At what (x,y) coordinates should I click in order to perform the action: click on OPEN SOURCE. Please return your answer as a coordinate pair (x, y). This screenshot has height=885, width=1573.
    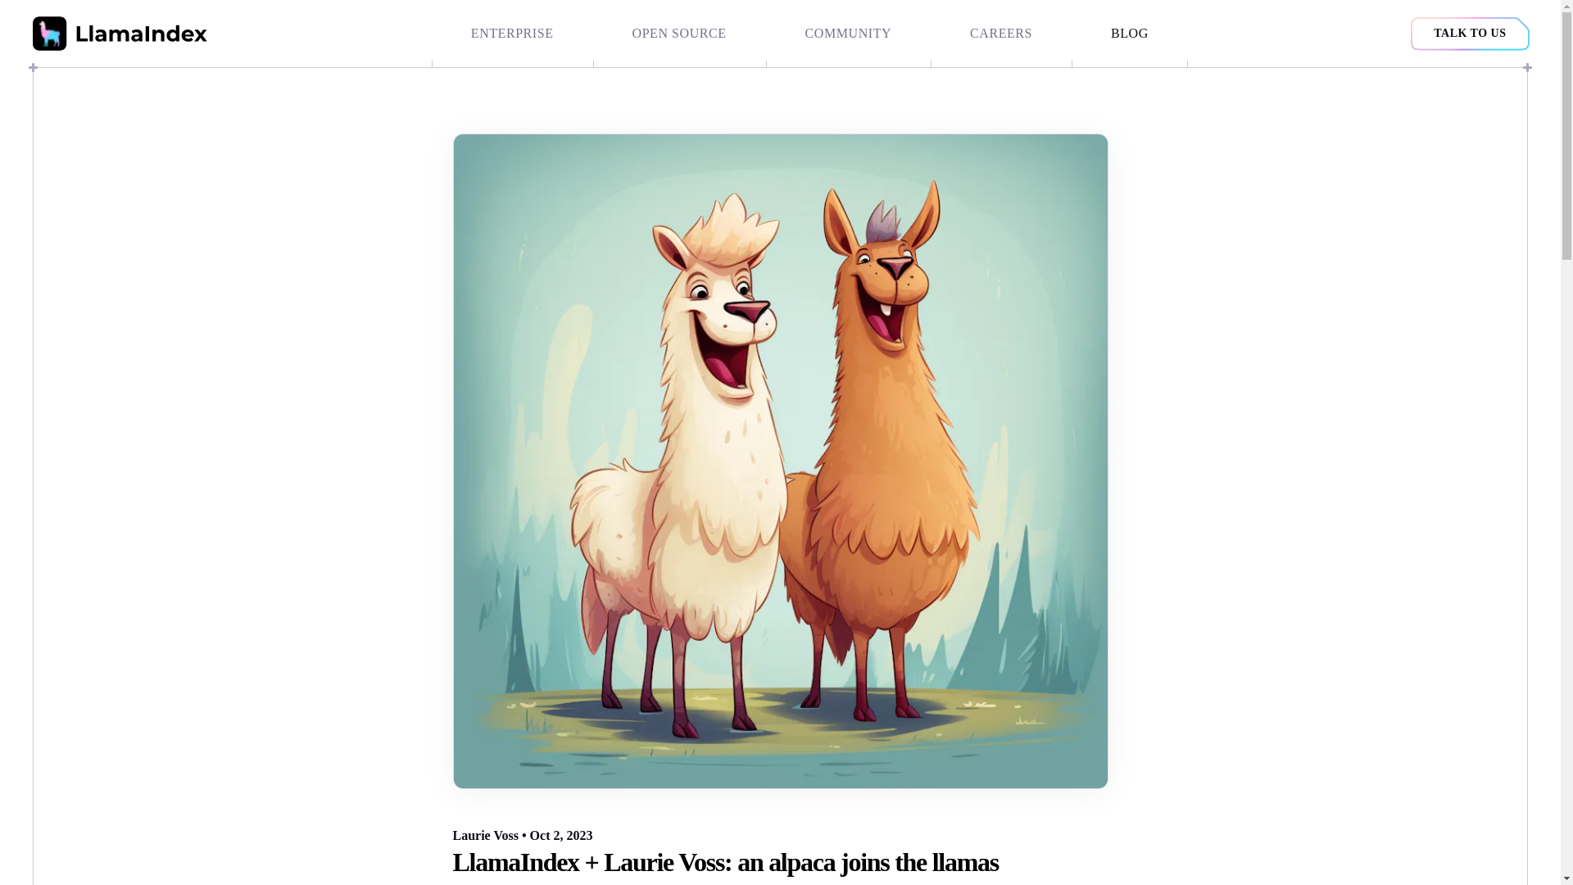
    Looking at the image, I should click on (679, 34).